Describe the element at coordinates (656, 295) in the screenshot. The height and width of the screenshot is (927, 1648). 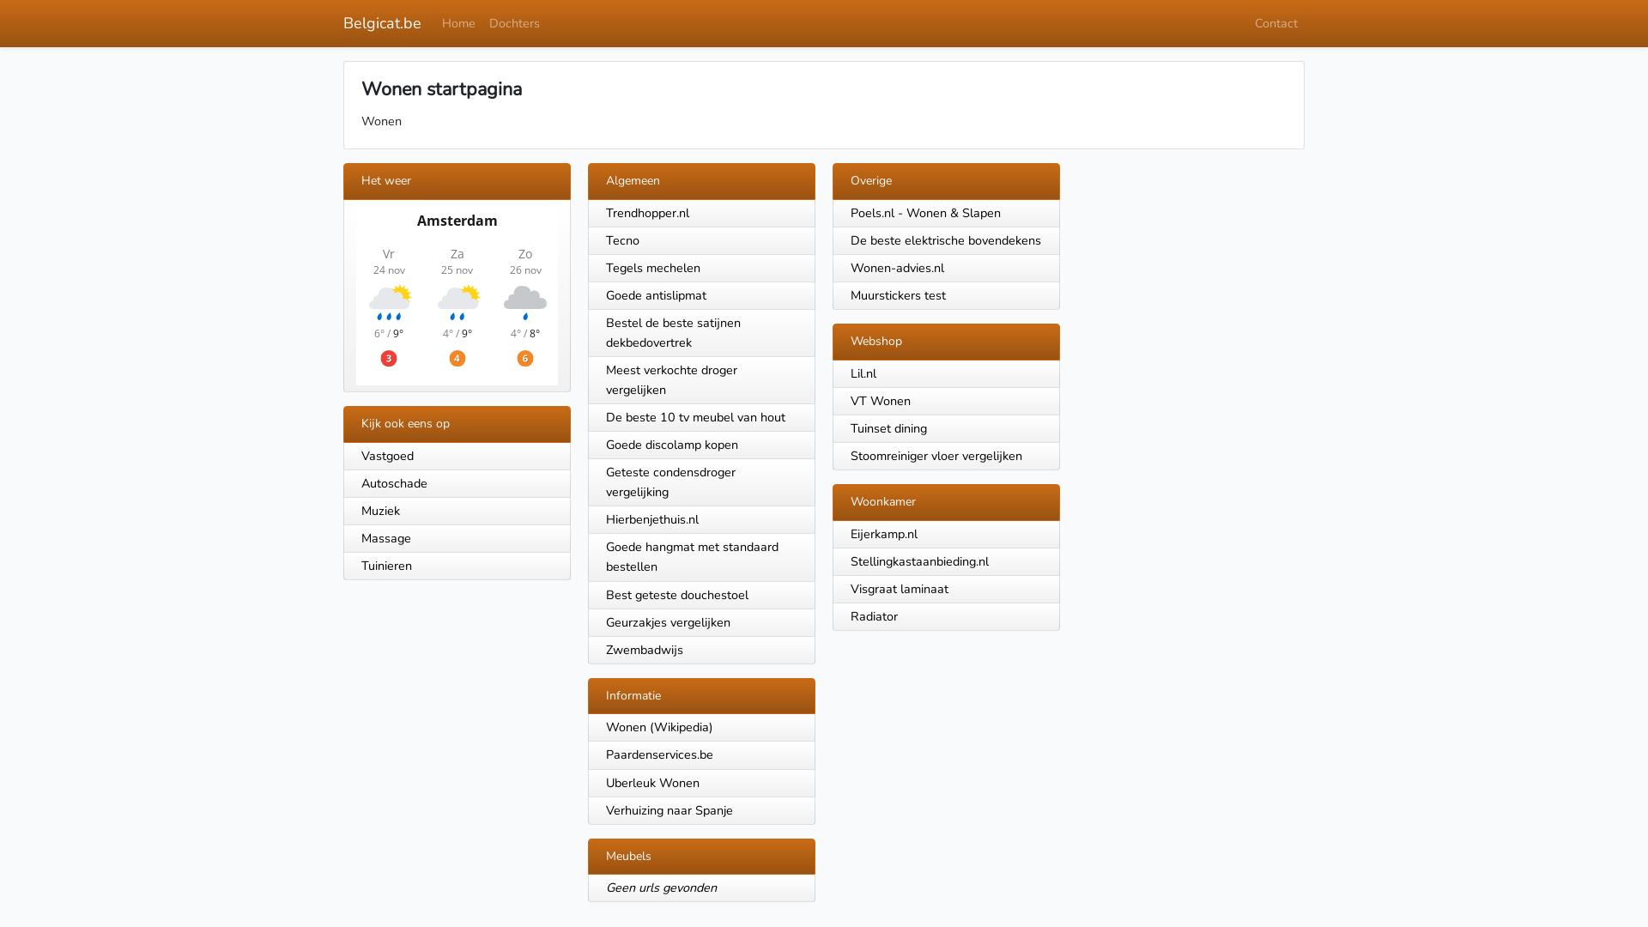
I see `Goede antislipmat` at that location.